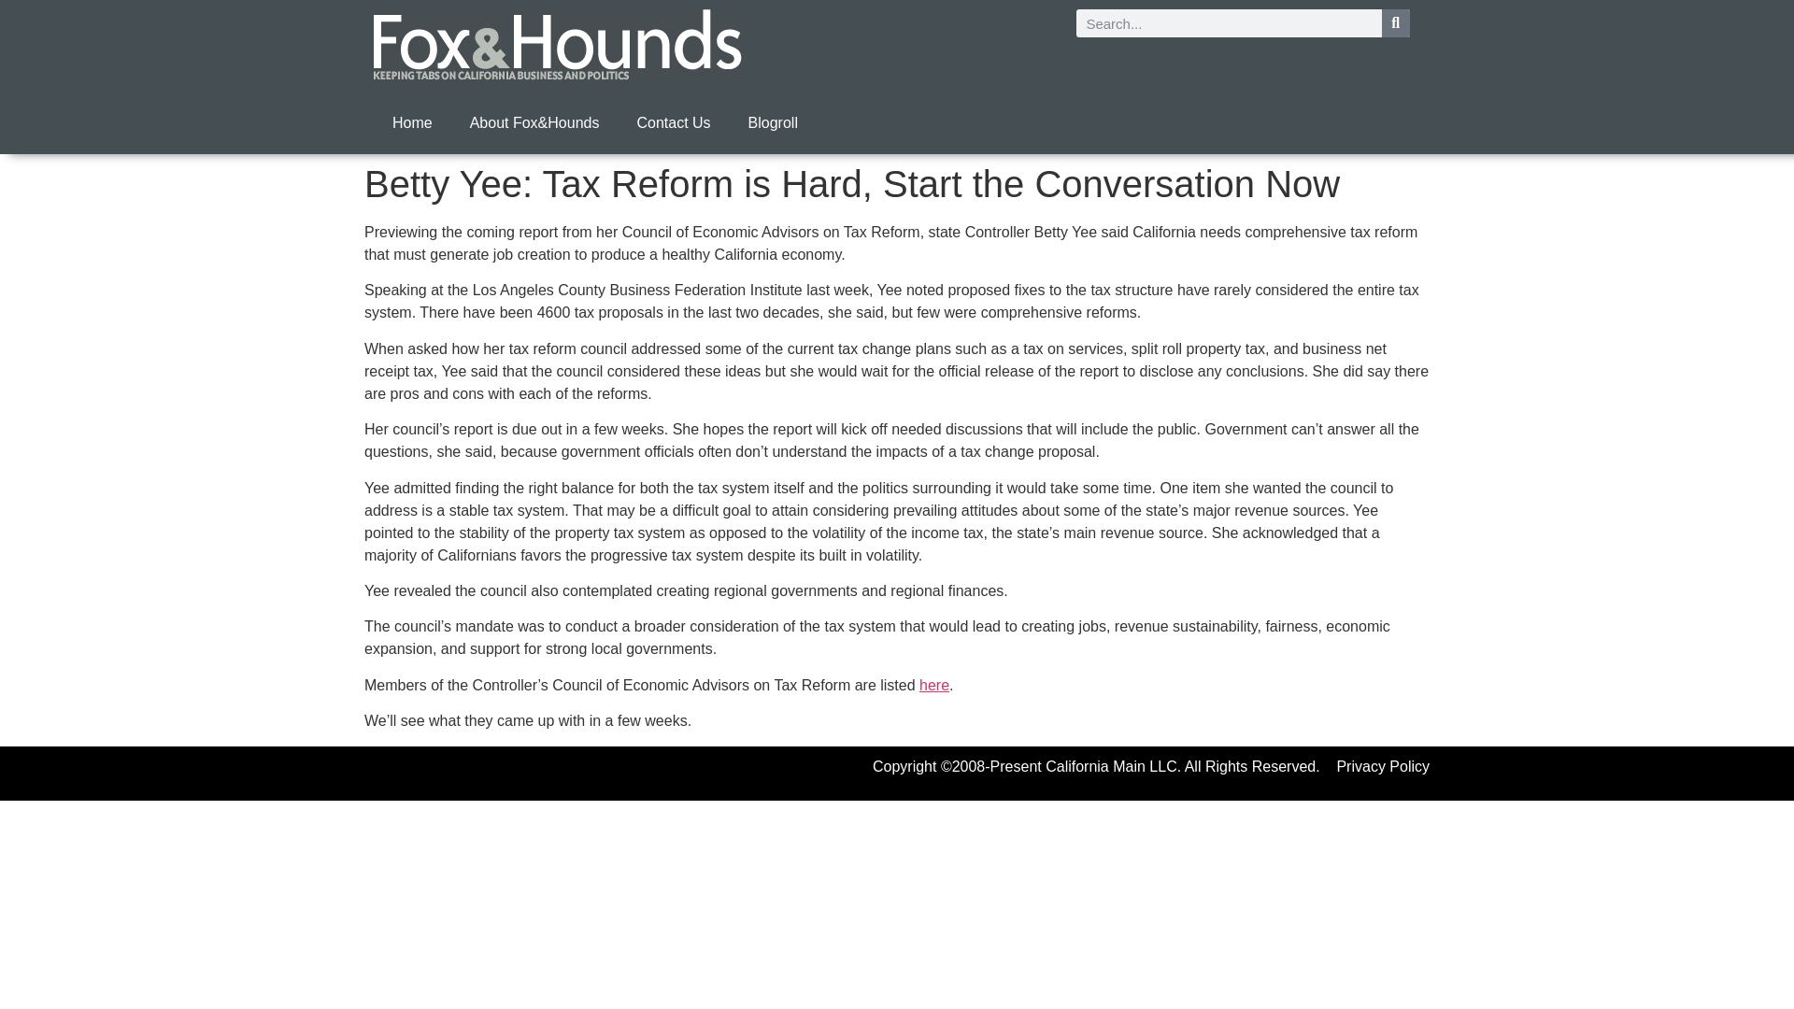 This screenshot has width=1794, height=1009. I want to click on Home, so click(412, 123).